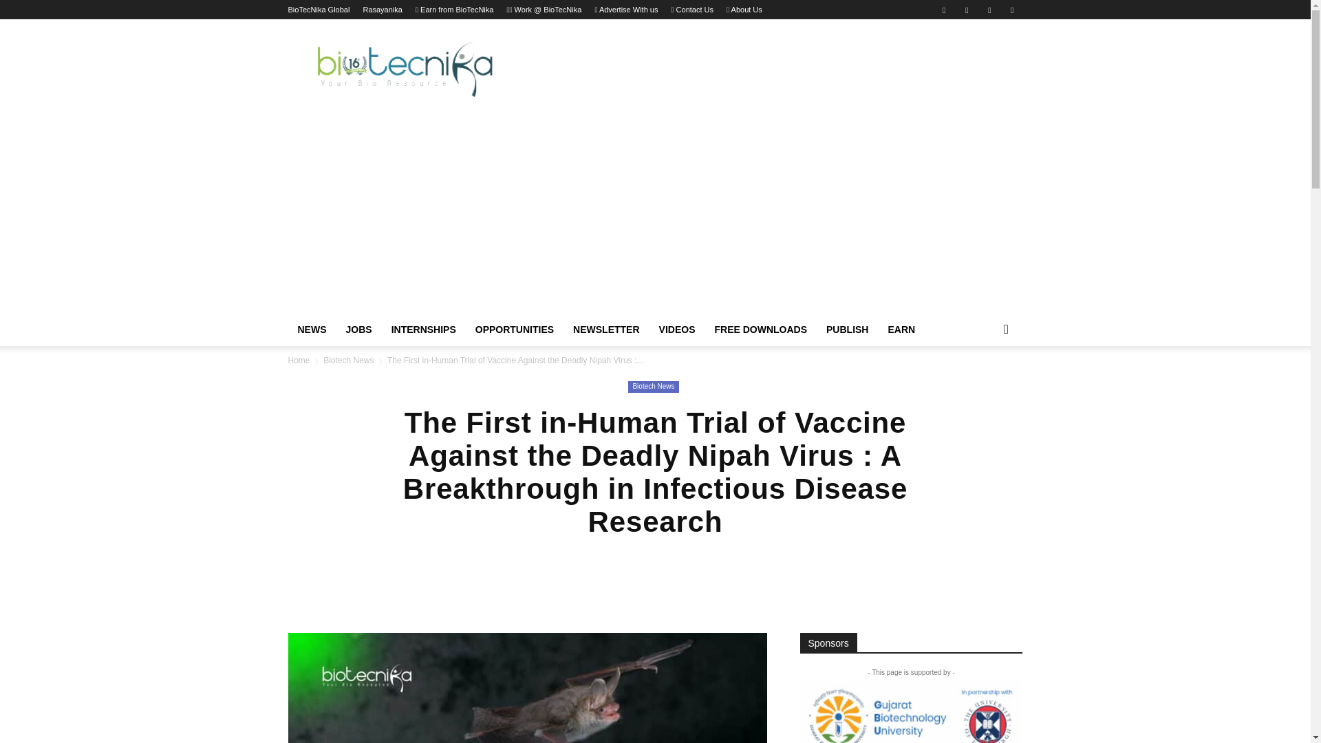 The image size is (1321, 743). I want to click on Rasayanika, so click(381, 10).